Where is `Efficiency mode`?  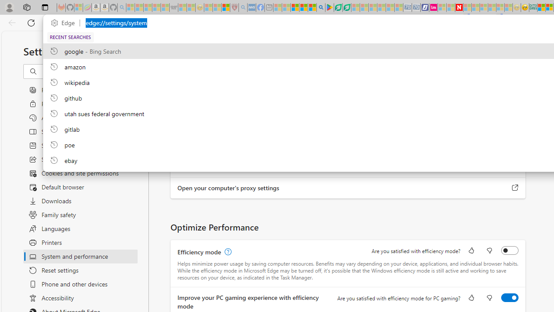
Efficiency mode is located at coordinates (510, 250).